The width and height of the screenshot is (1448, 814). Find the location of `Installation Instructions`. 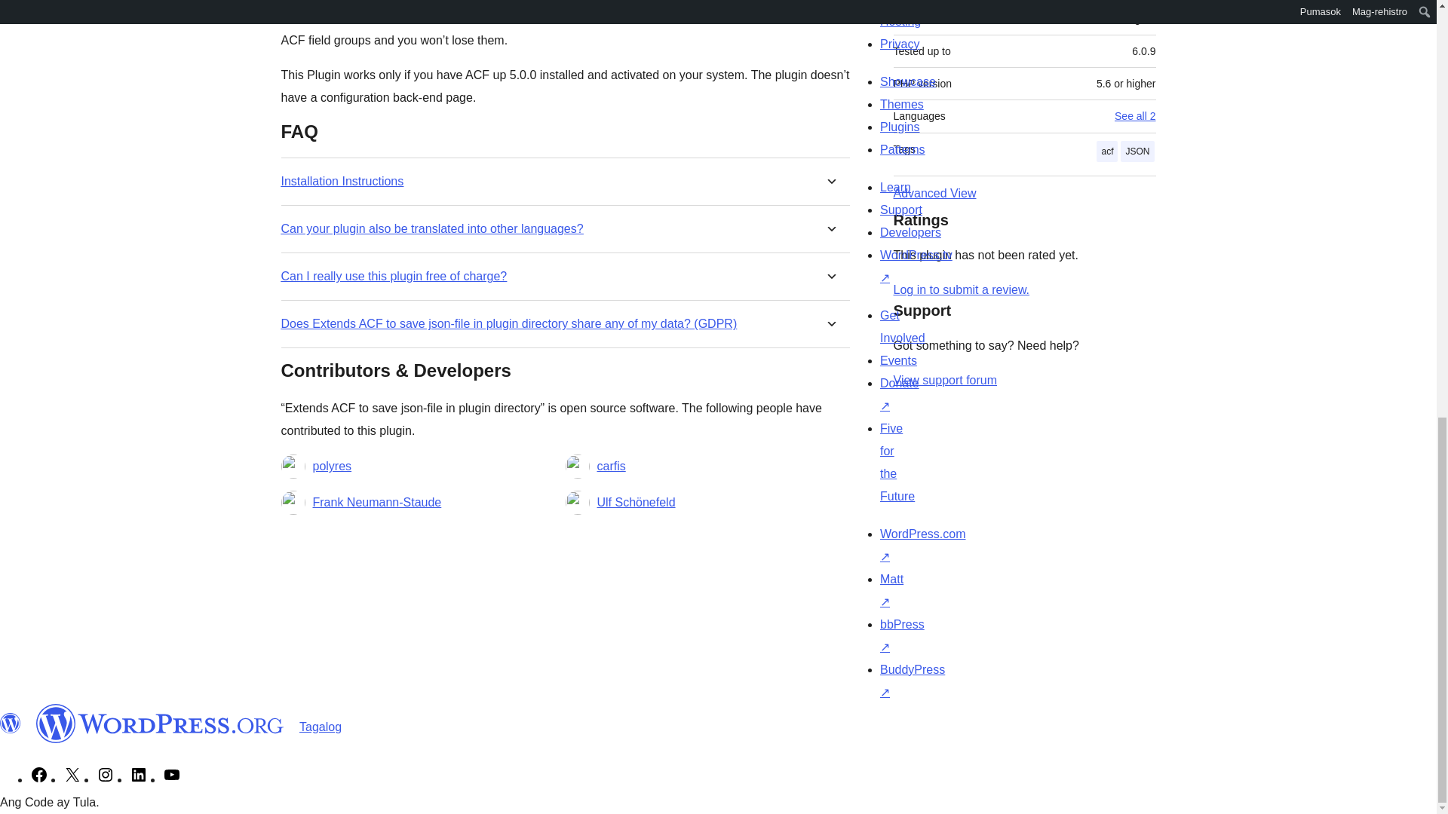

Installation Instructions is located at coordinates (342, 181).